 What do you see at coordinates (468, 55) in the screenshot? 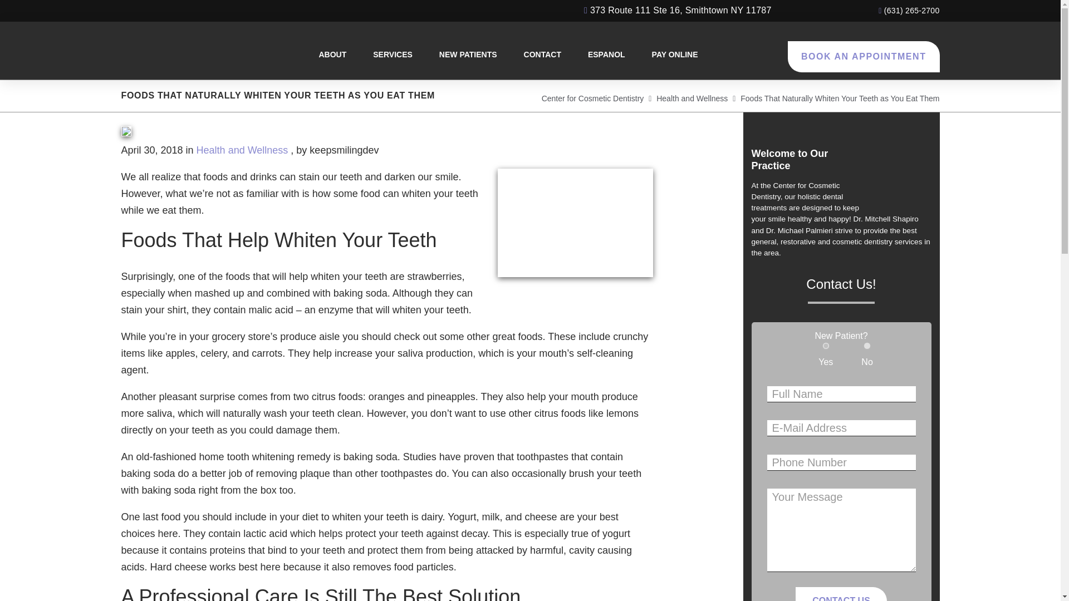
I see `NEW PATIENTS` at bounding box center [468, 55].